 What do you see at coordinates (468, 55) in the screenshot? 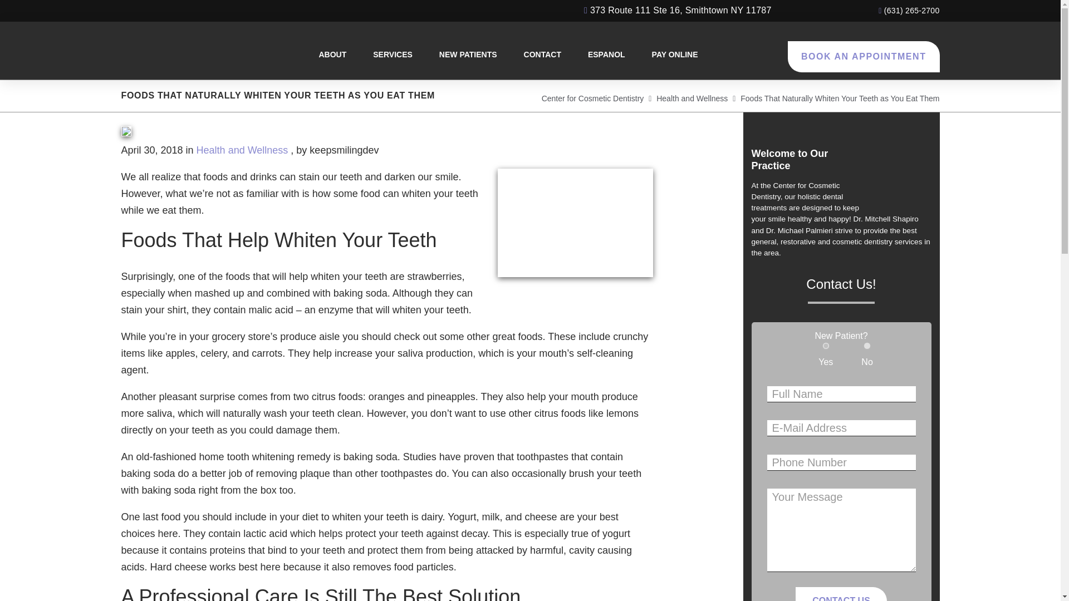
I see `NEW PATIENTS` at bounding box center [468, 55].